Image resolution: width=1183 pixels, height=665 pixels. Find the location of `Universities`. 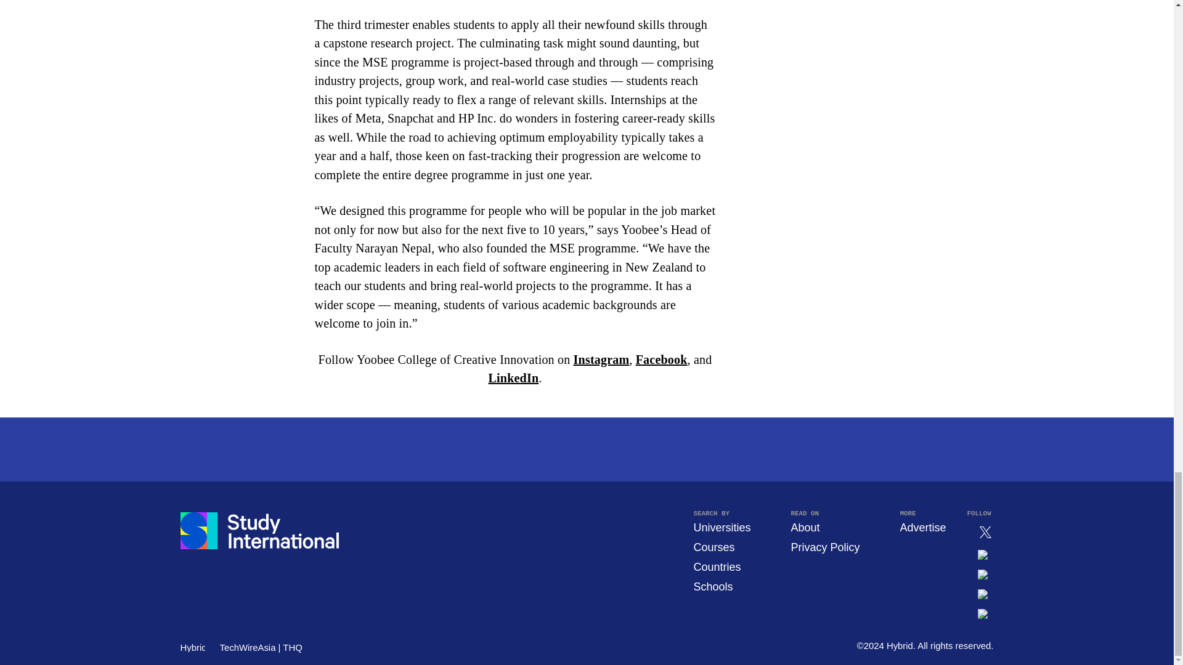

Universities is located at coordinates (722, 527).